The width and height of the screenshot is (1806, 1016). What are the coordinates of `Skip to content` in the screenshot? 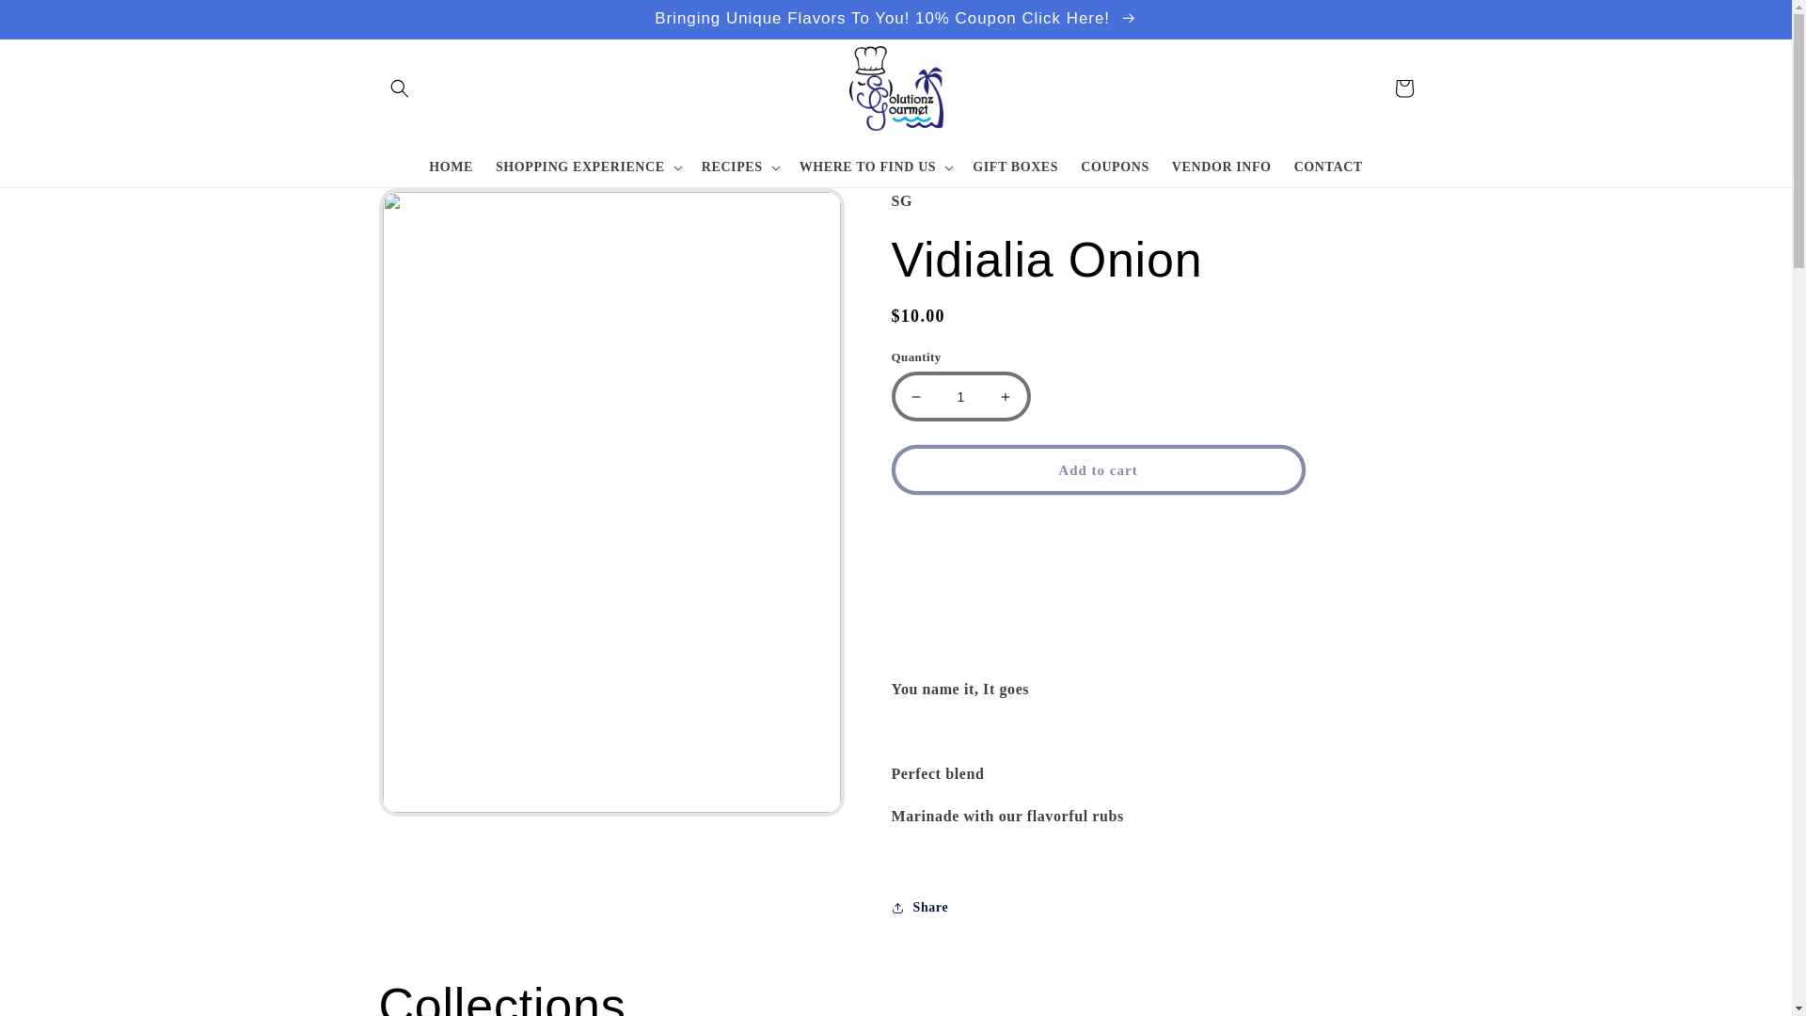 It's located at (59, 24).